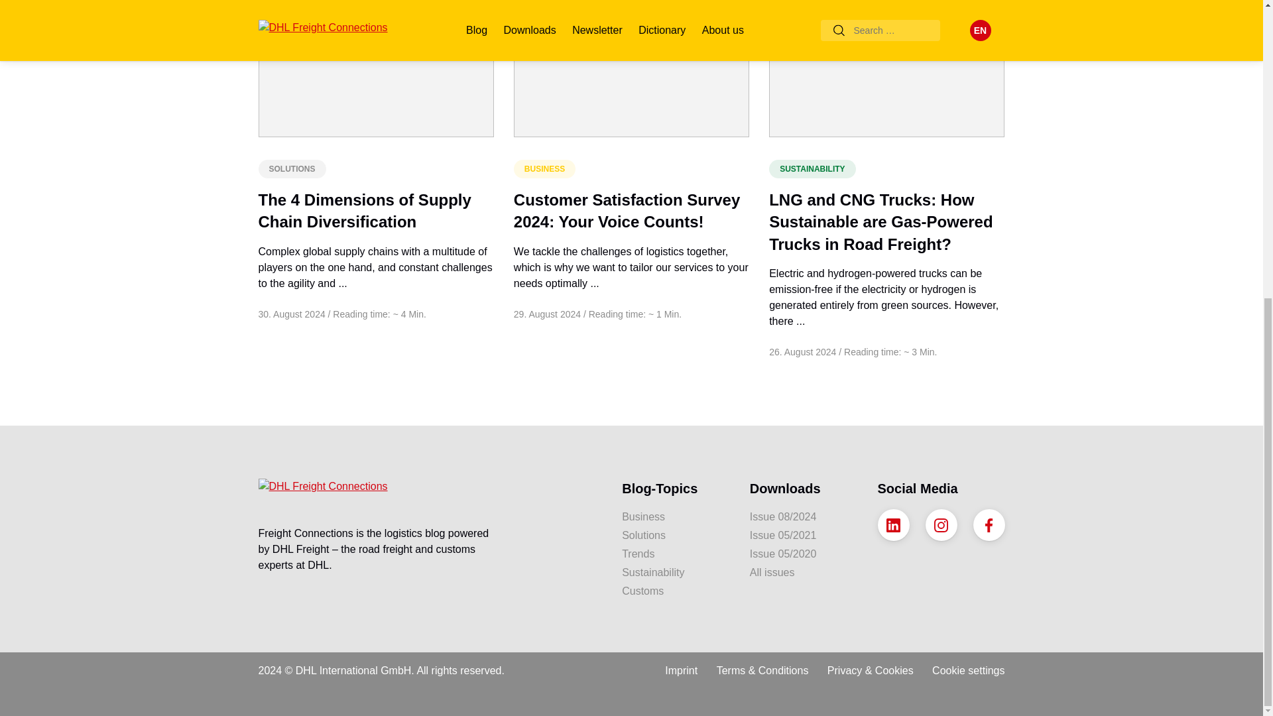 The height and width of the screenshot is (716, 1273). I want to click on All issues, so click(804, 573).